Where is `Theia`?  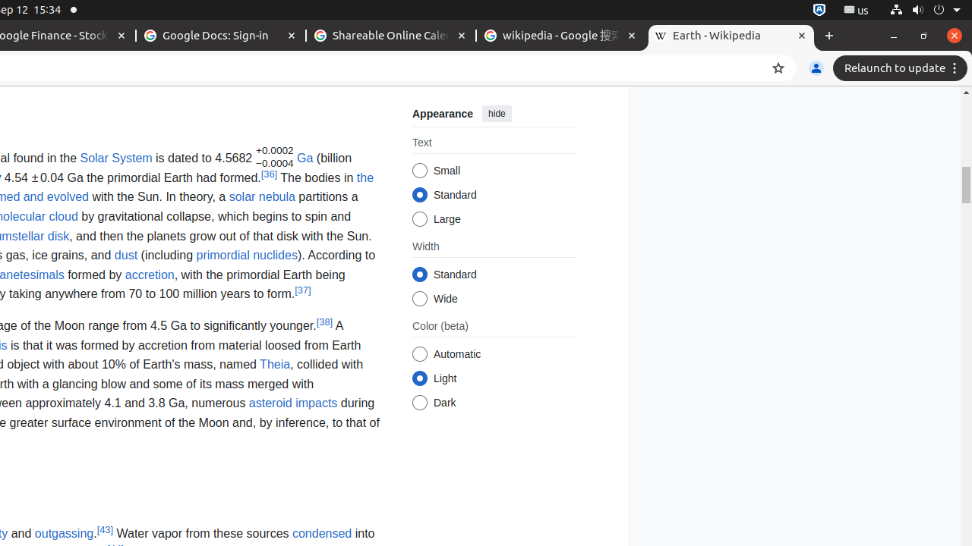 Theia is located at coordinates (275, 365).